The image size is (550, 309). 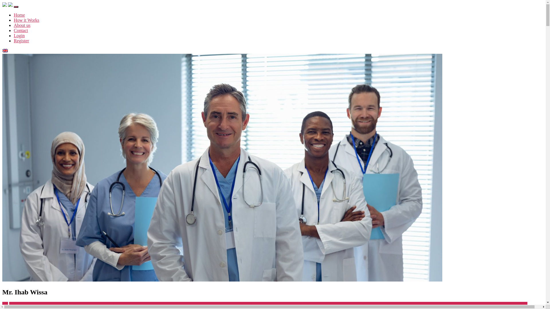 What do you see at coordinates (360, 304) in the screenshot?
I see `Bookkeeping` at bounding box center [360, 304].